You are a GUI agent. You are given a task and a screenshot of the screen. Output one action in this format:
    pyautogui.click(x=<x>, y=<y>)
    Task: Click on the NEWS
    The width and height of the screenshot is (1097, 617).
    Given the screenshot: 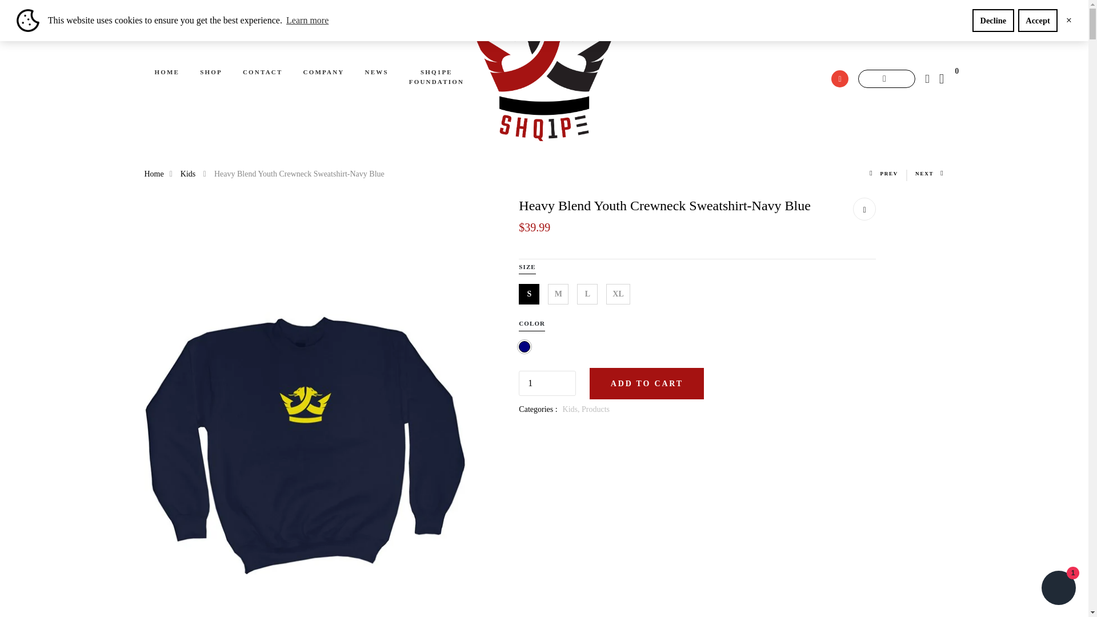 What is the action you would take?
    pyautogui.click(x=377, y=73)
    